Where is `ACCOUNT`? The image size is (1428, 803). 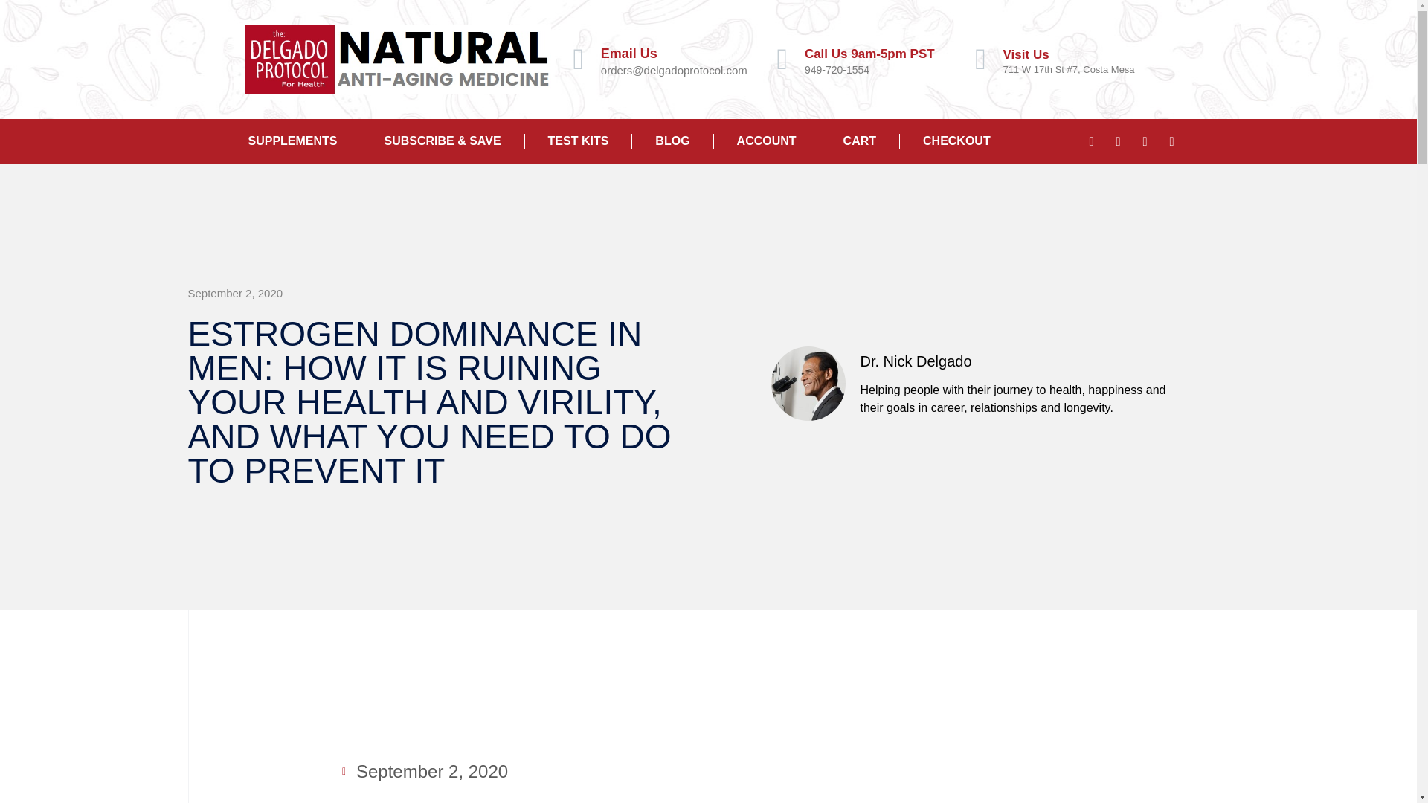 ACCOUNT is located at coordinates (767, 141).